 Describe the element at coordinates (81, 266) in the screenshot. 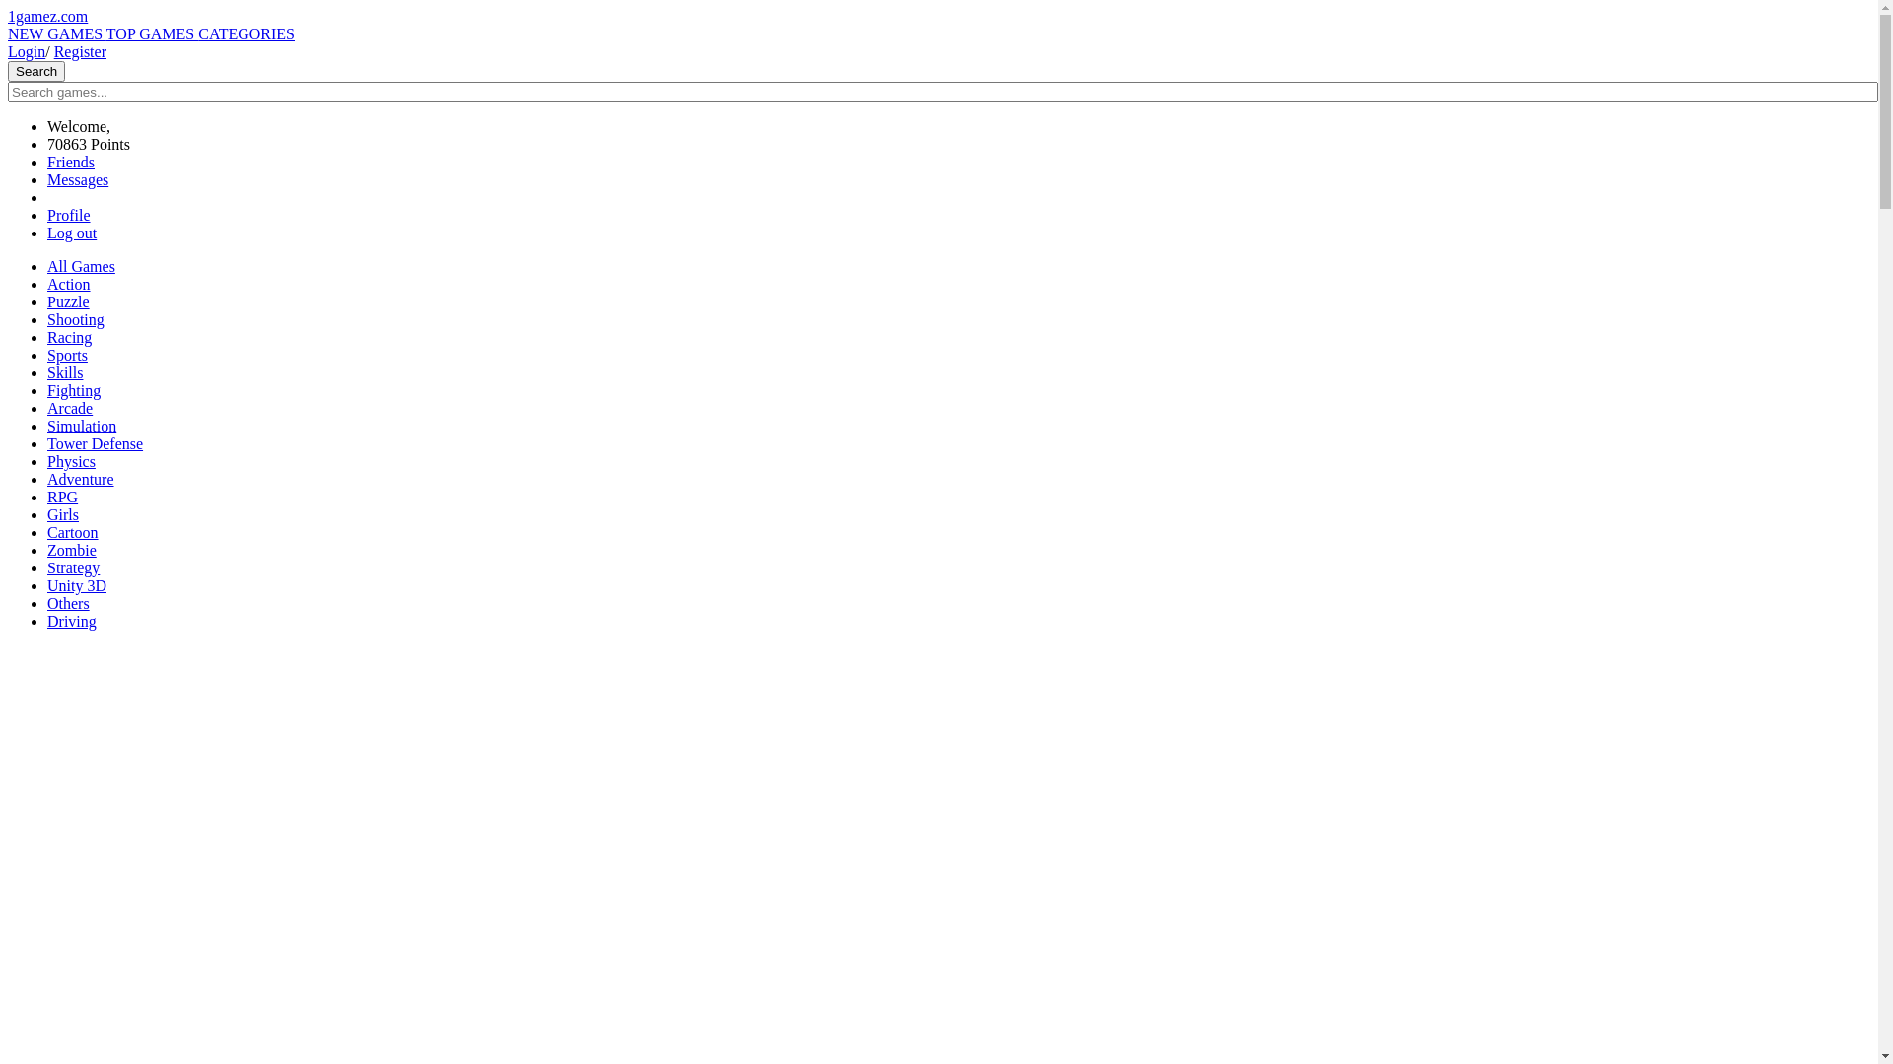

I see `All Games` at that location.